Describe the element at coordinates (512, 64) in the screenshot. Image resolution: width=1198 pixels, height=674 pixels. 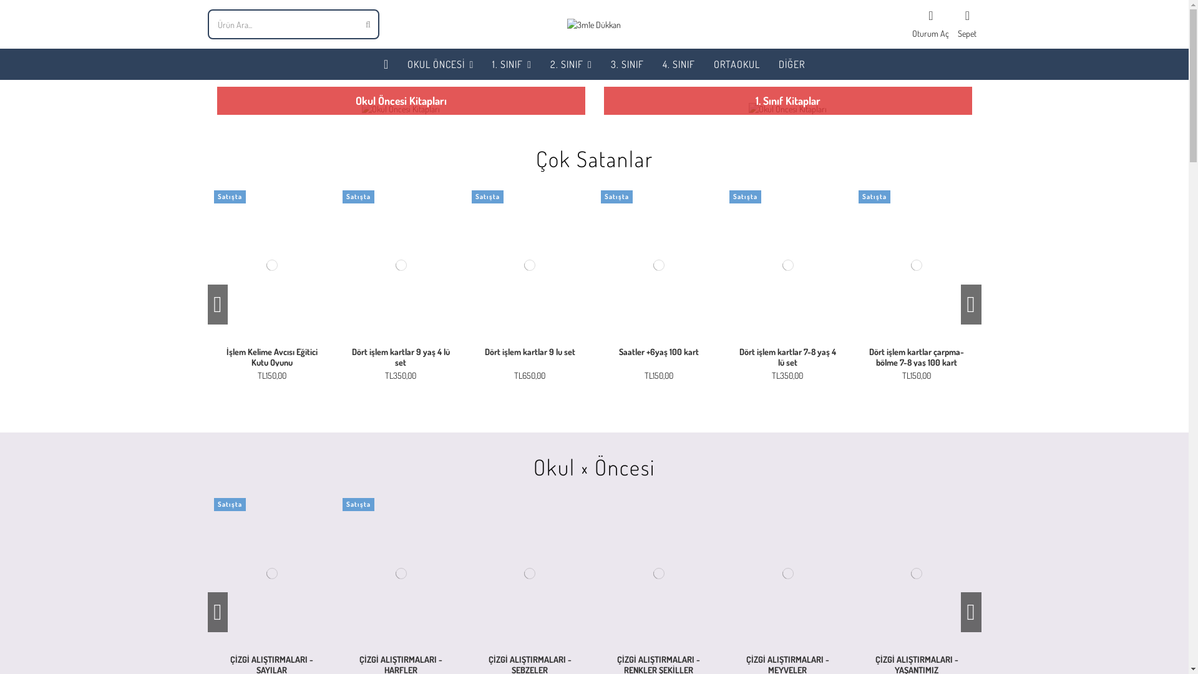
I see `1. SINIF` at that location.